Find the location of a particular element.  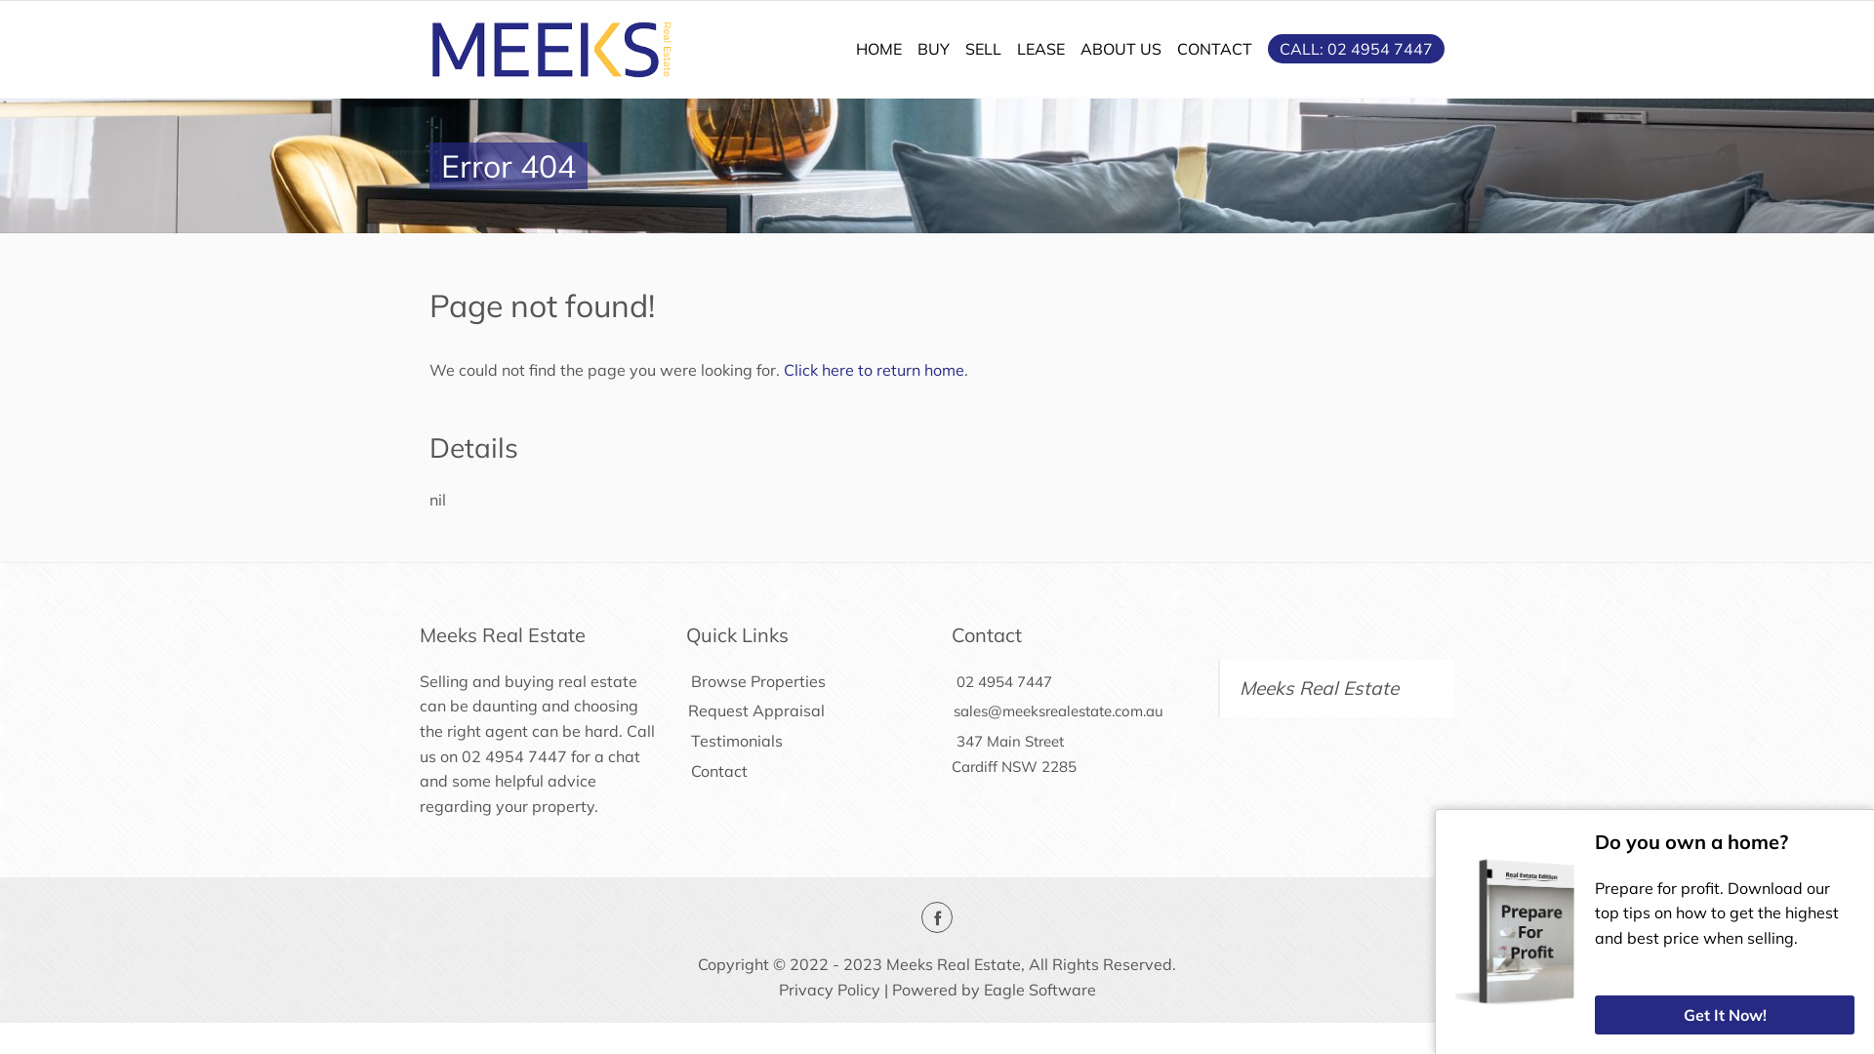

CALL: 02 4954 7447 is located at coordinates (1357, 49).